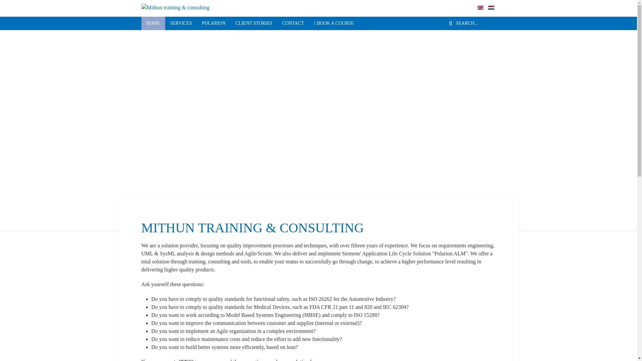 This screenshot has height=361, width=642. I want to click on POLARION, so click(214, 23).